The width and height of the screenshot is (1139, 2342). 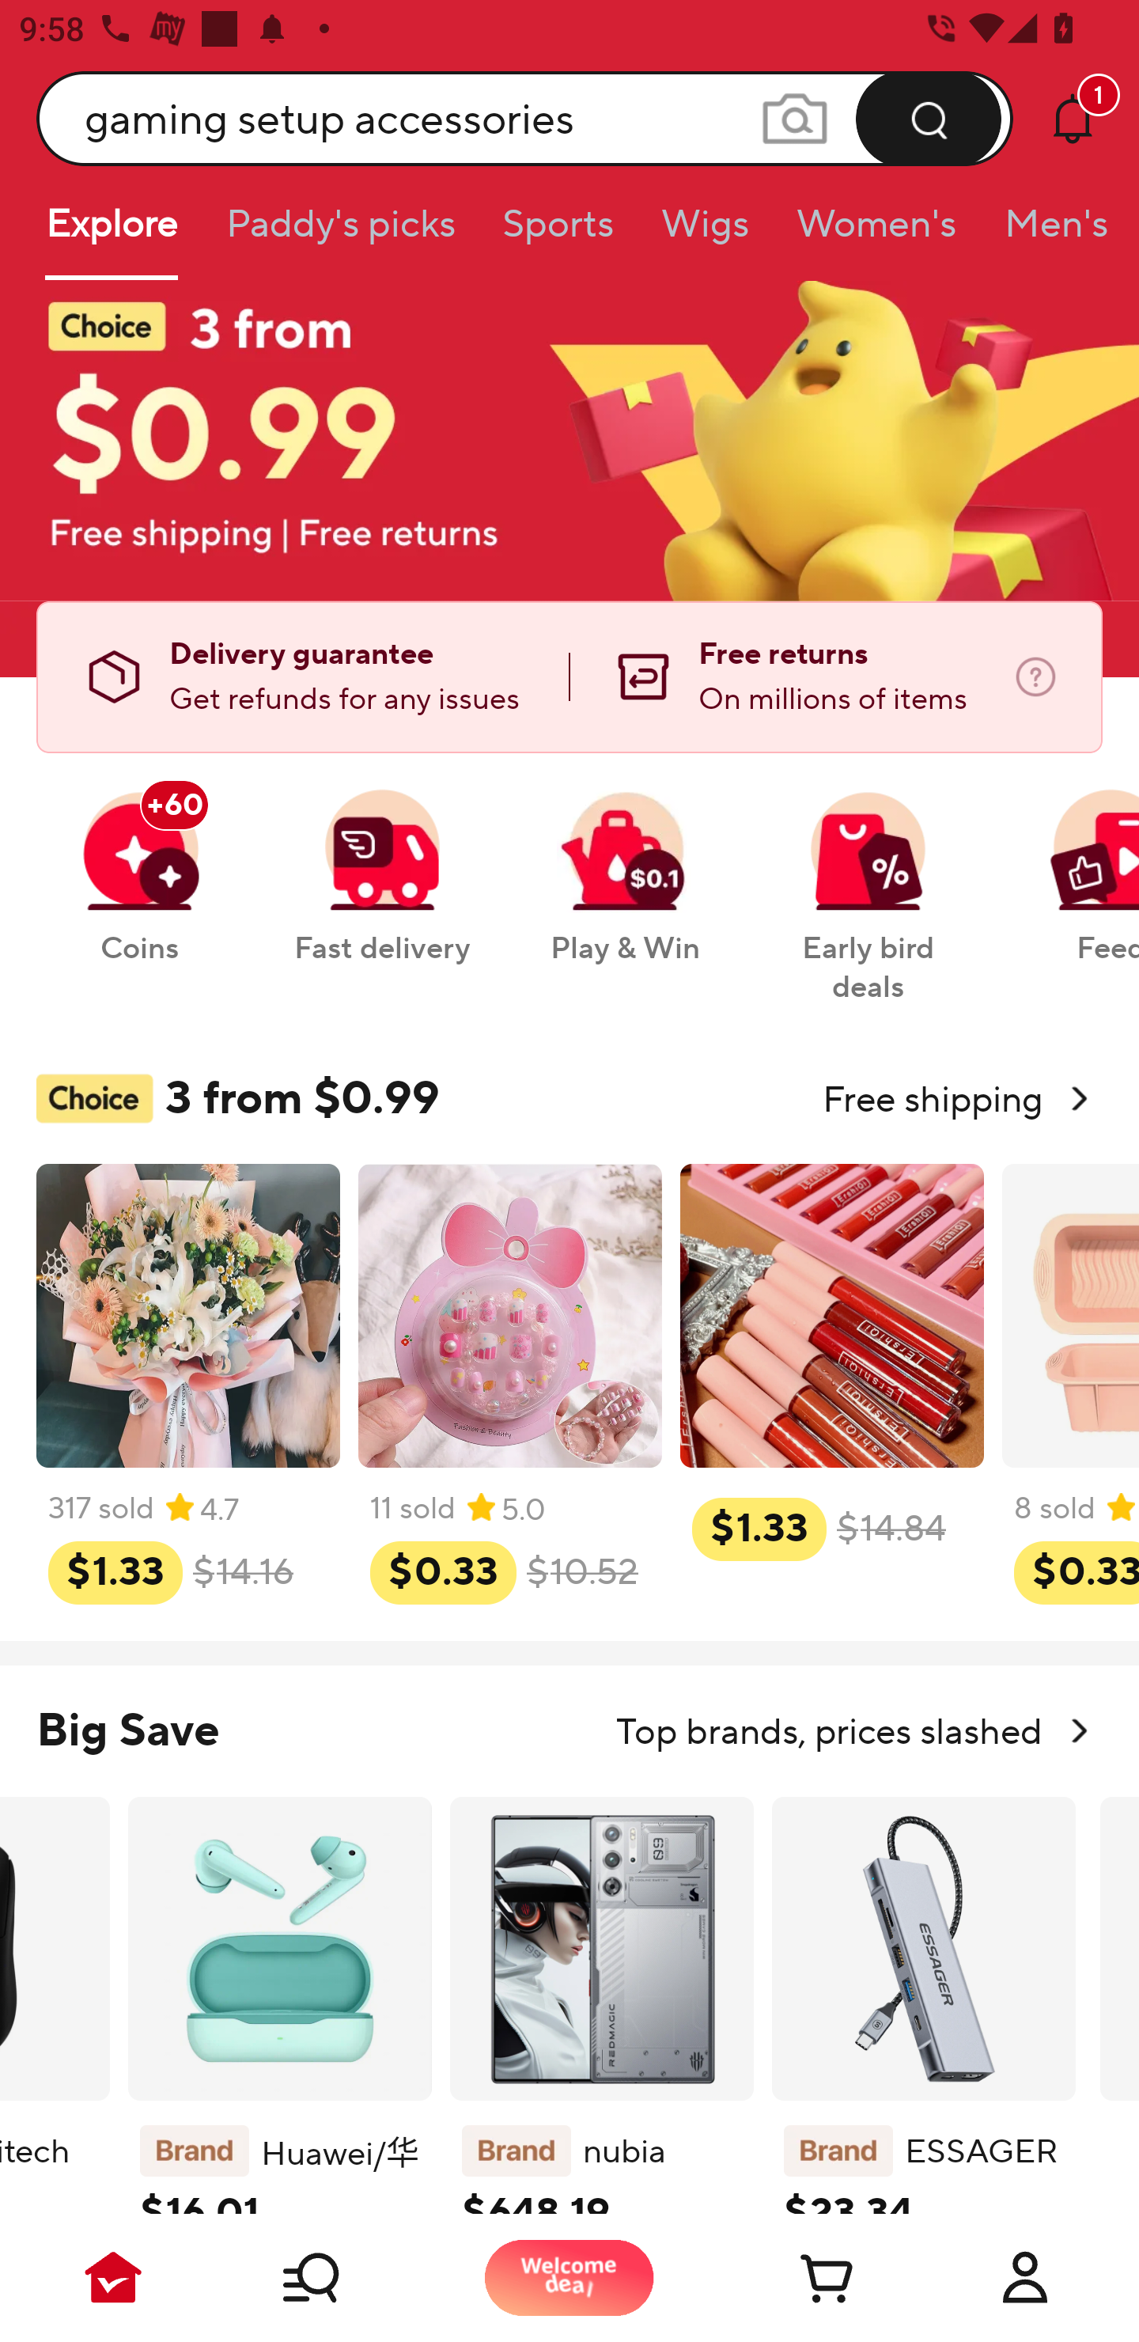 What do you see at coordinates (876, 233) in the screenshot?
I see `Women's` at bounding box center [876, 233].